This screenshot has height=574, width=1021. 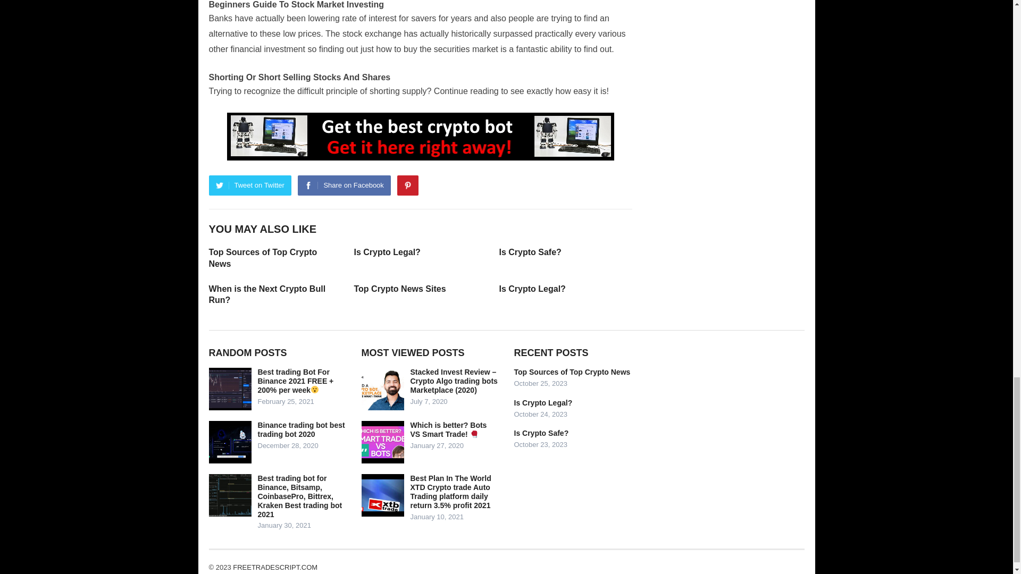 What do you see at coordinates (532, 288) in the screenshot?
I see `Is Crypto Legal?` at bounding box center [532, 288].